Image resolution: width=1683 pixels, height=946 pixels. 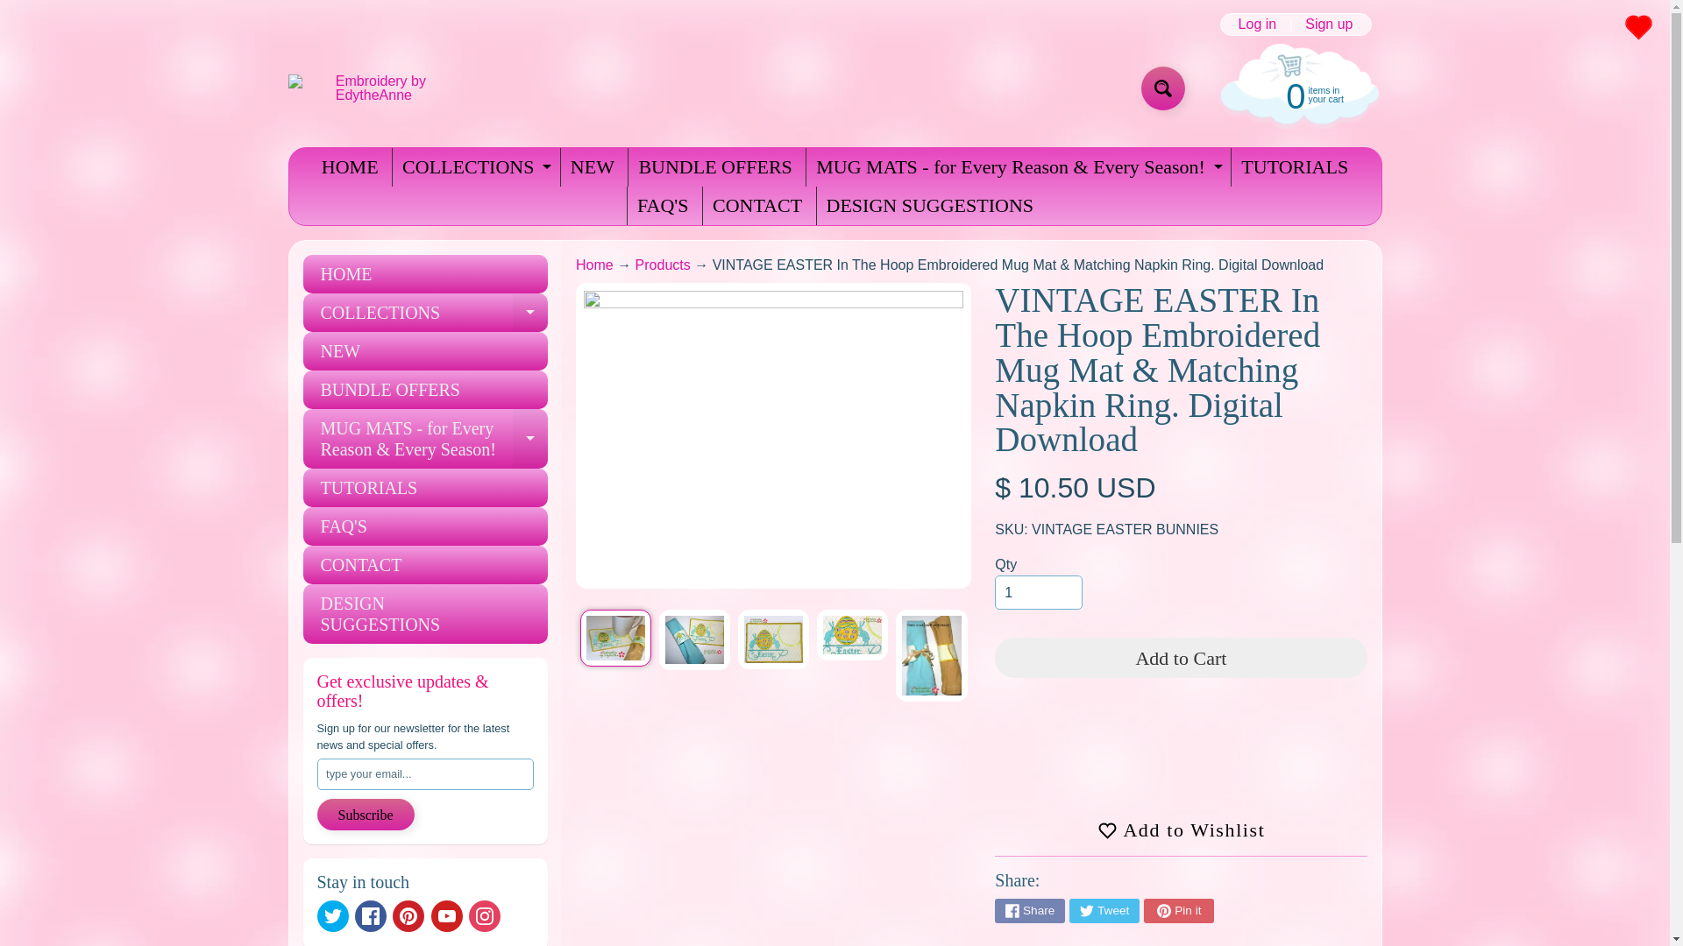 I want to click on Wishlist, so click(x=1637, y=26).